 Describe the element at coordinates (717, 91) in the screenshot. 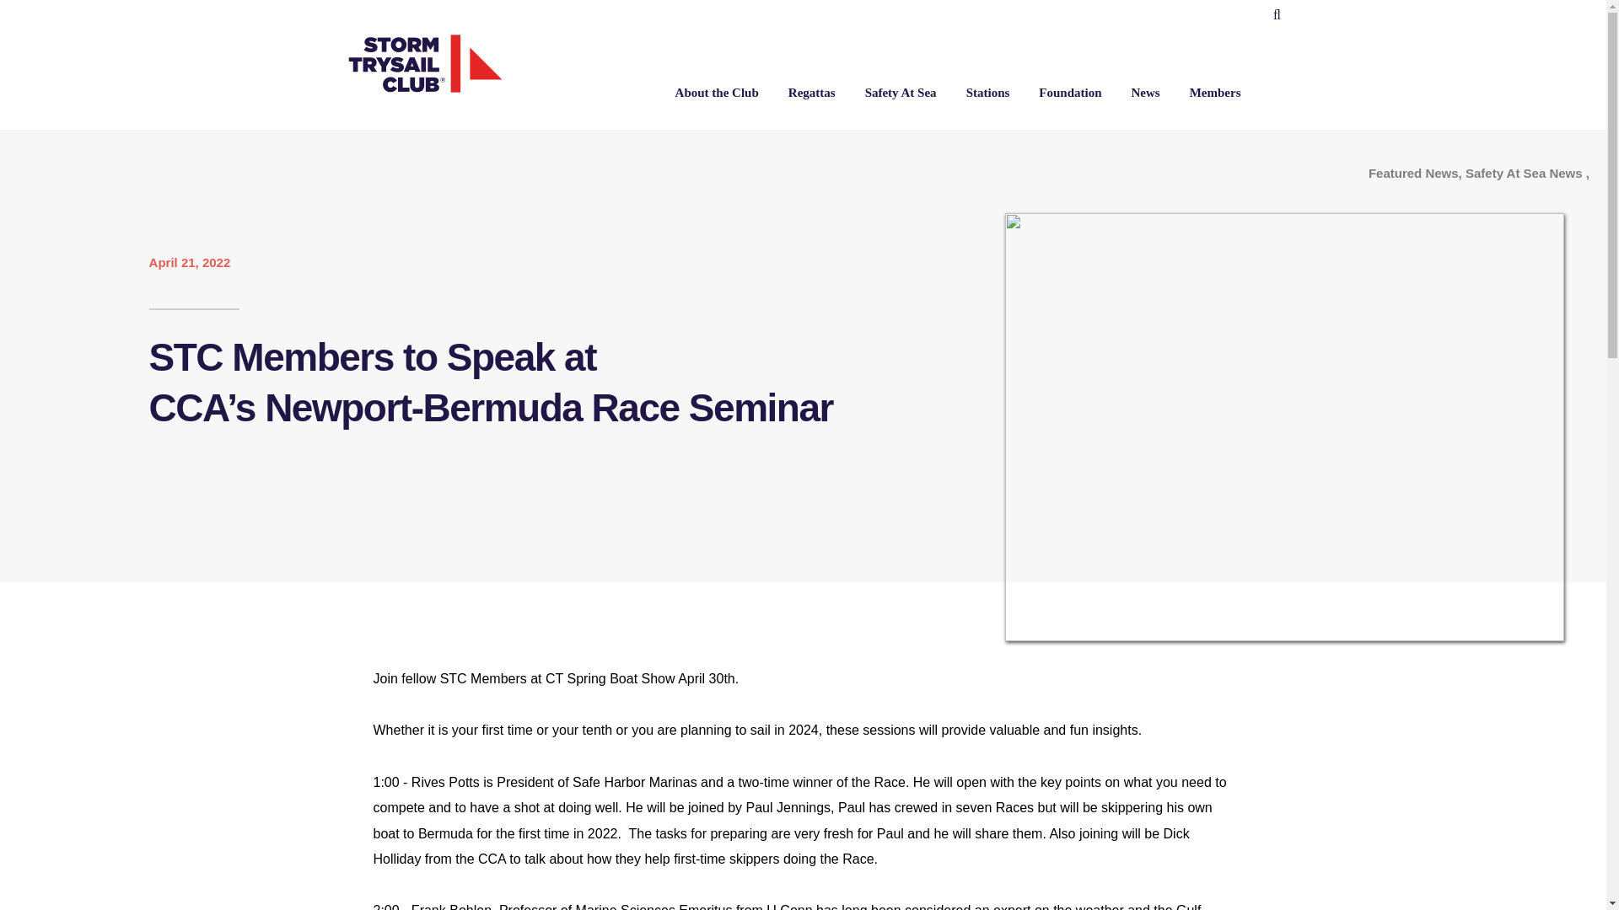

I see `About the Club` at that location.